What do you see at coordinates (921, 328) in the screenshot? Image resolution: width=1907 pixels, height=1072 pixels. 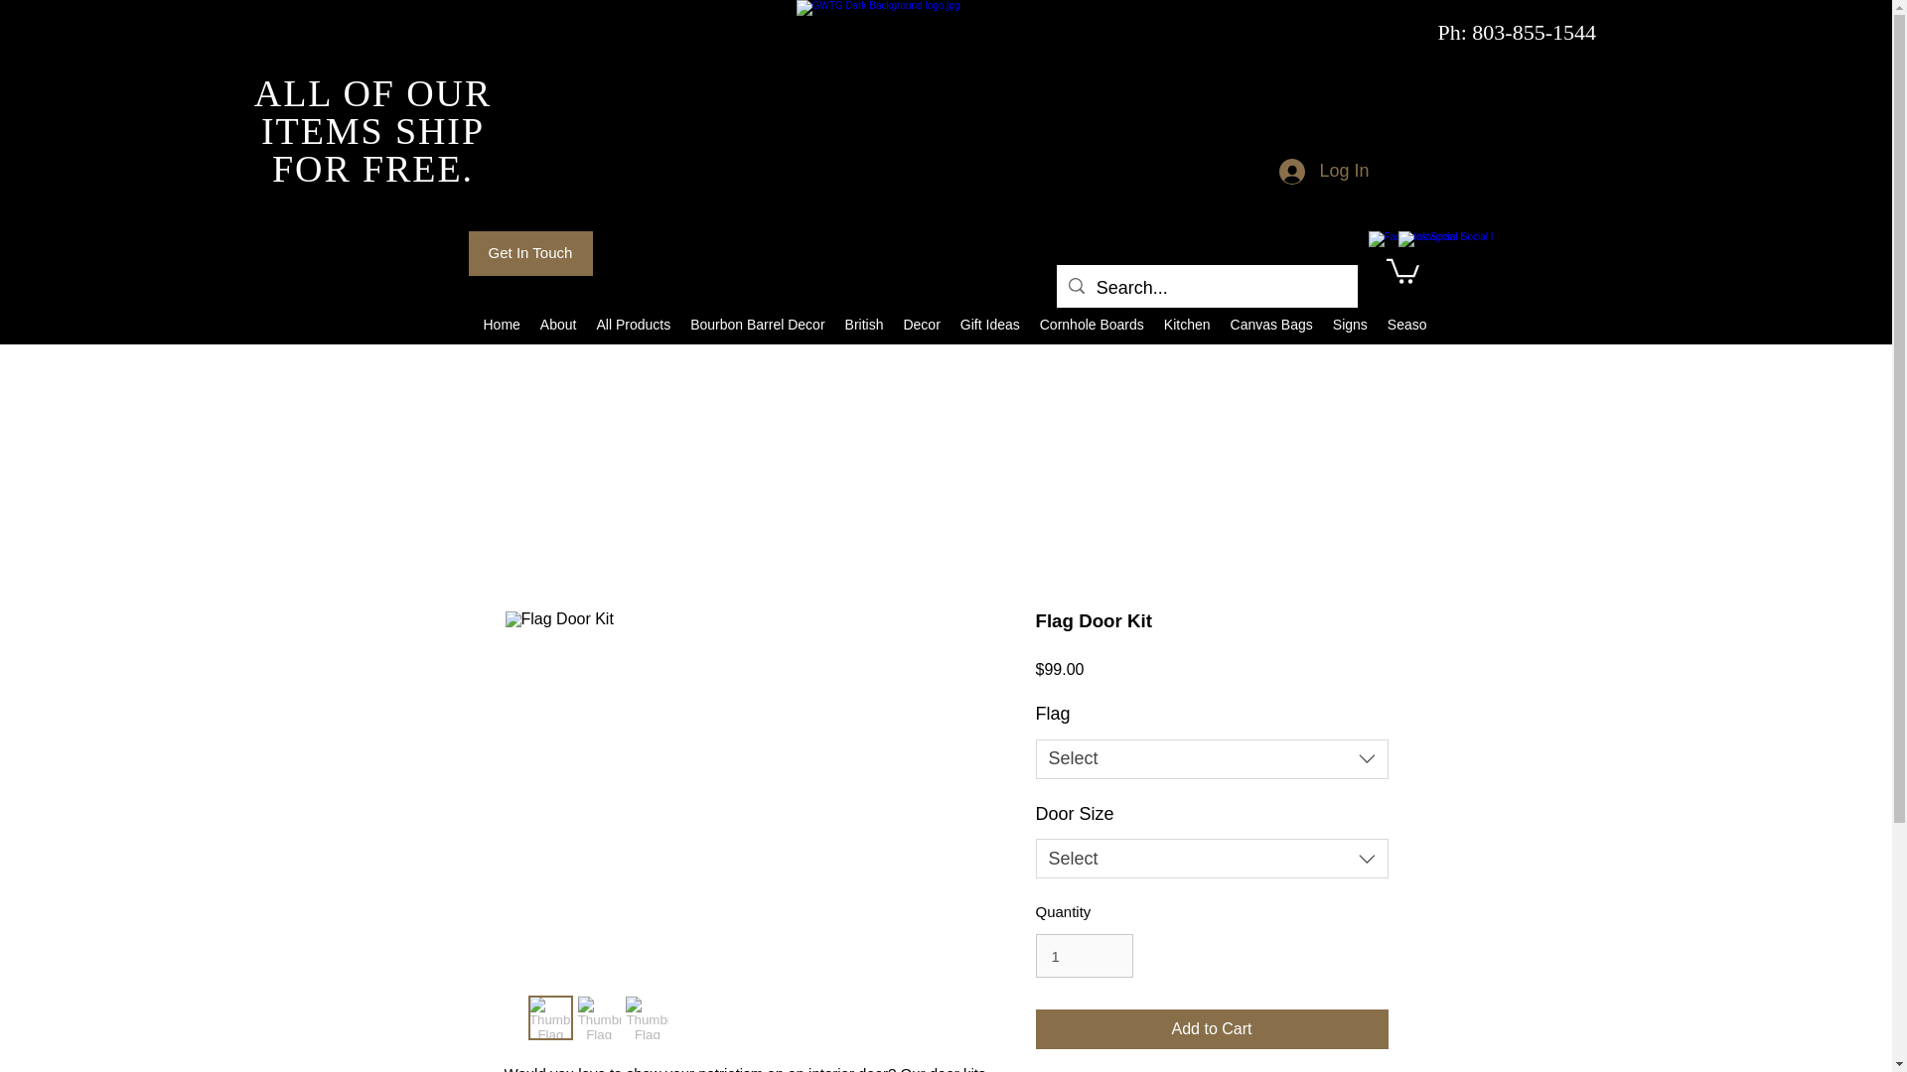 I see `Decor` at bounding box center [921, 328].